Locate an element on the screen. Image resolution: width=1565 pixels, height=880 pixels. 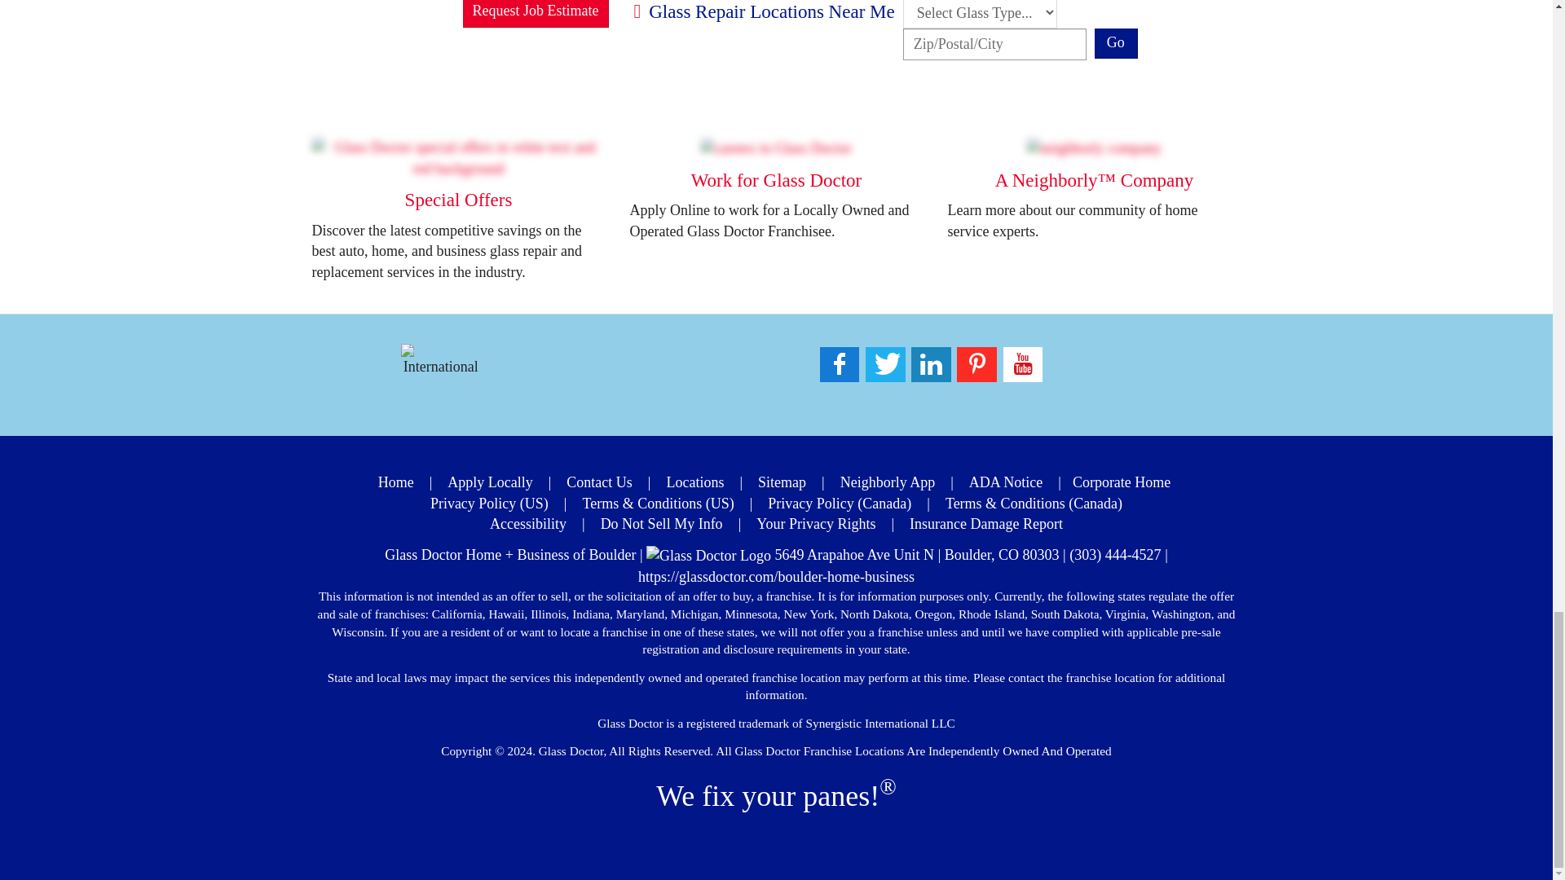
Open in new tab is located at coordinates (776, 181).